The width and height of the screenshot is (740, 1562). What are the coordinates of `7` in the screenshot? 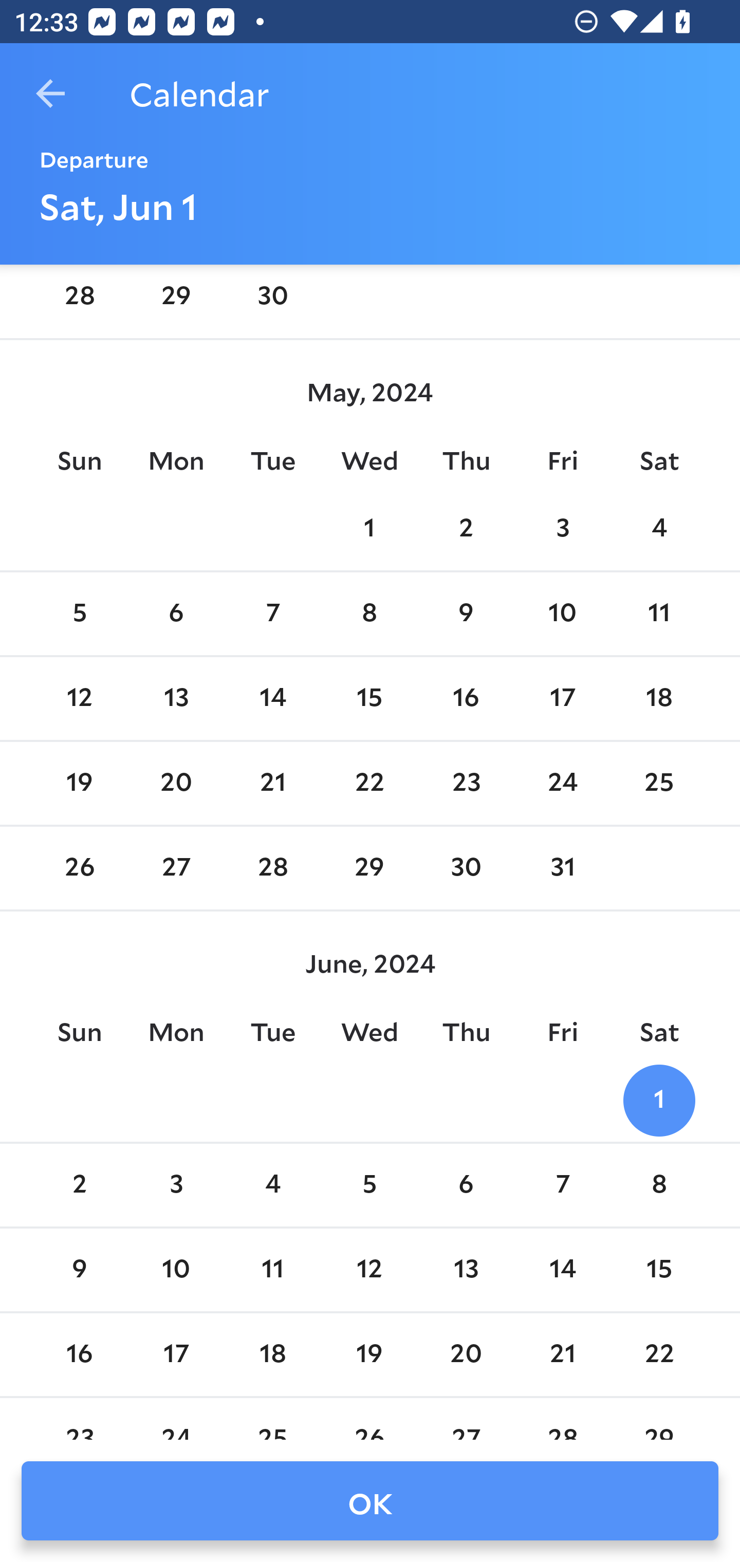 It's located at (562, 1185).